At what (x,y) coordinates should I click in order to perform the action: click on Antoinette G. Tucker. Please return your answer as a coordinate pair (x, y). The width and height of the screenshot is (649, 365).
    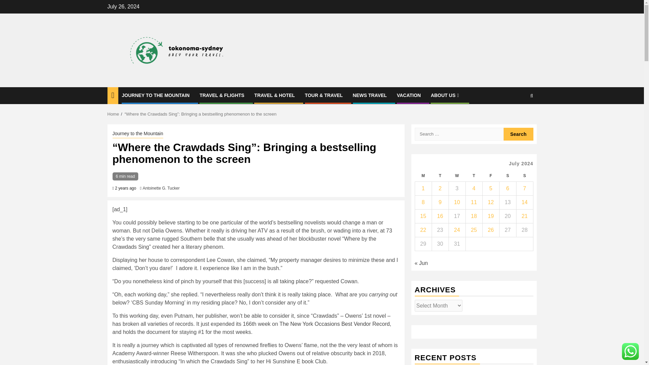
    Looking at the image, I should click on (161, 188).